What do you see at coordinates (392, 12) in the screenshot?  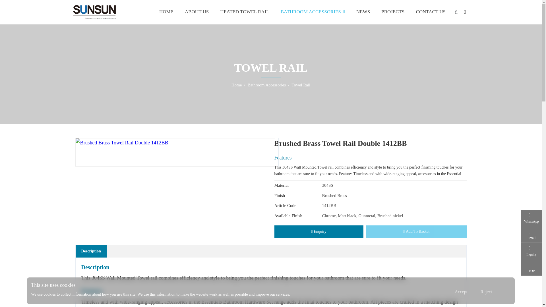 I see `PROJECTS` at bounding box center [392, 12].